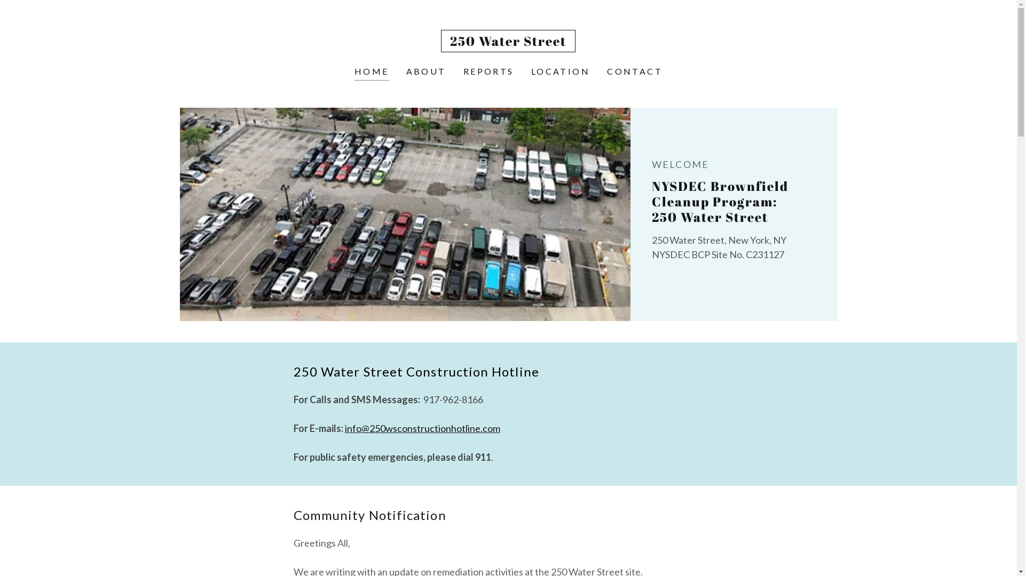 This screenshot has width=1025, height=576. Describe the element at coordinates (423, 428) in the screenshot. I see `info@250wsconstructionhotline.com` at that location.